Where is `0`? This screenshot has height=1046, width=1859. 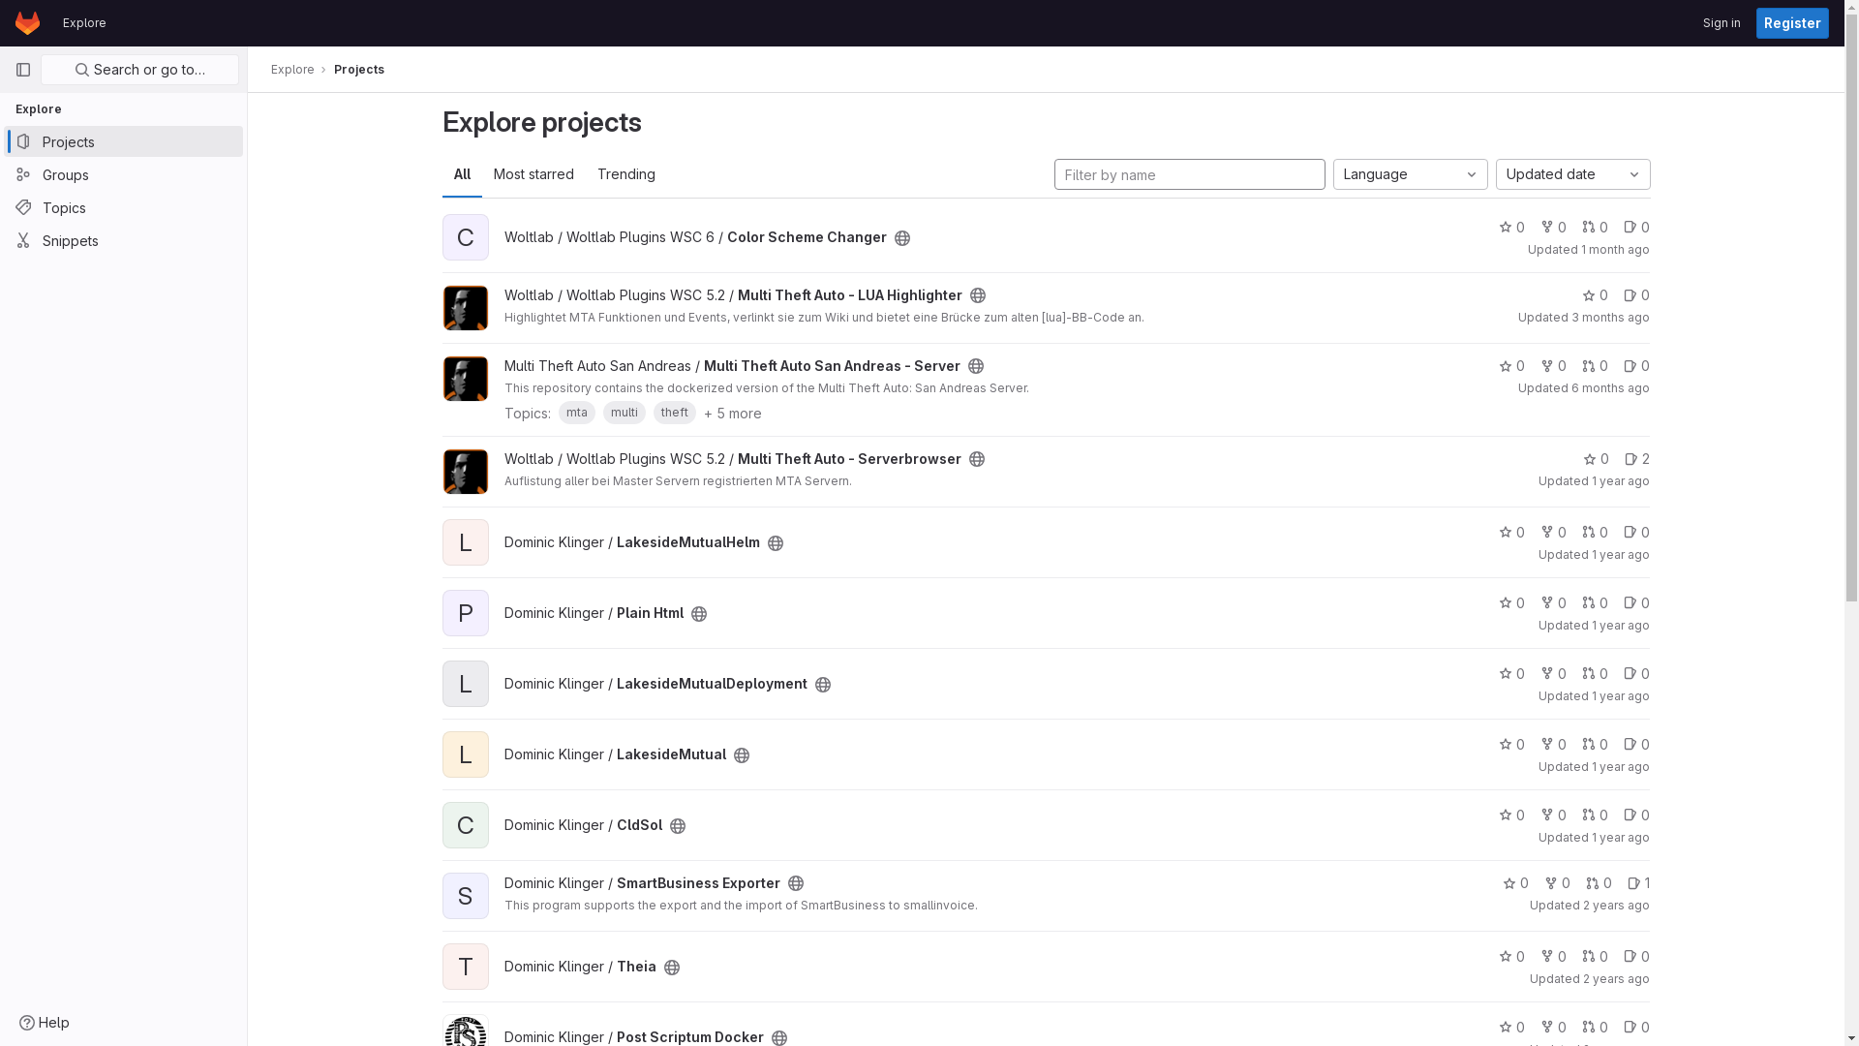
0 is located at coordinates (1596, 957).